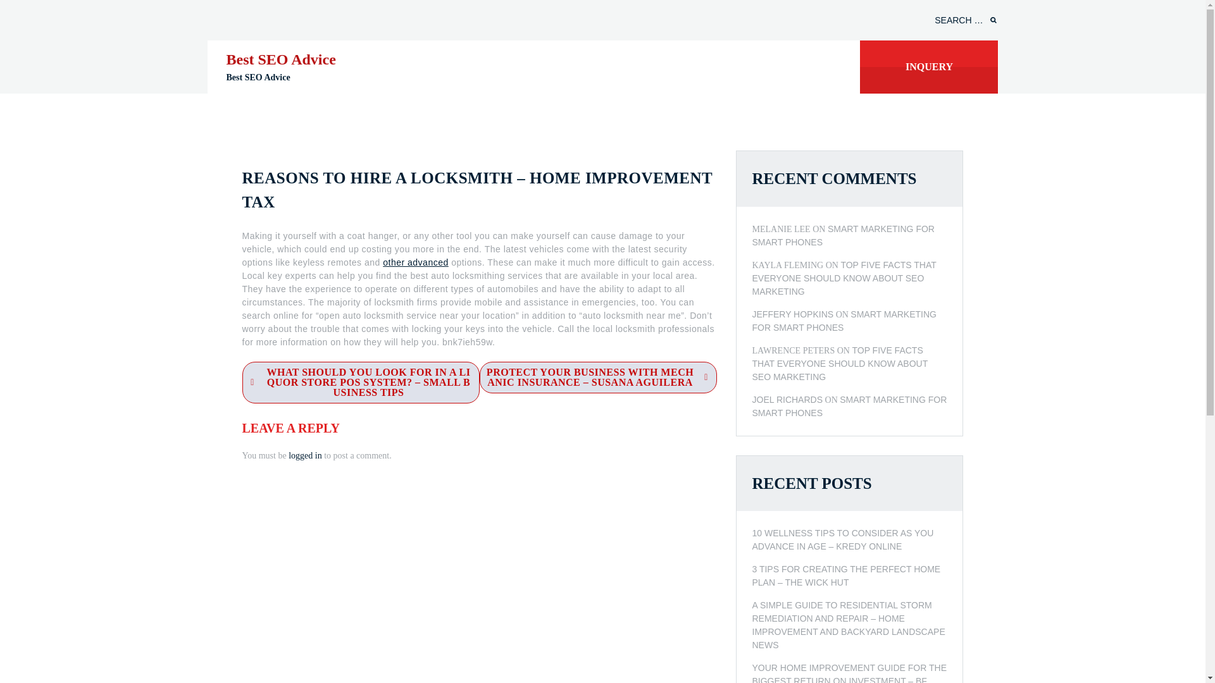 Image resolution: width=1215 pixels, height=683 pixels. Describe the element at coordinates (787, 400) in the screenshot. I see `JOEL RICHARDS` at that location.